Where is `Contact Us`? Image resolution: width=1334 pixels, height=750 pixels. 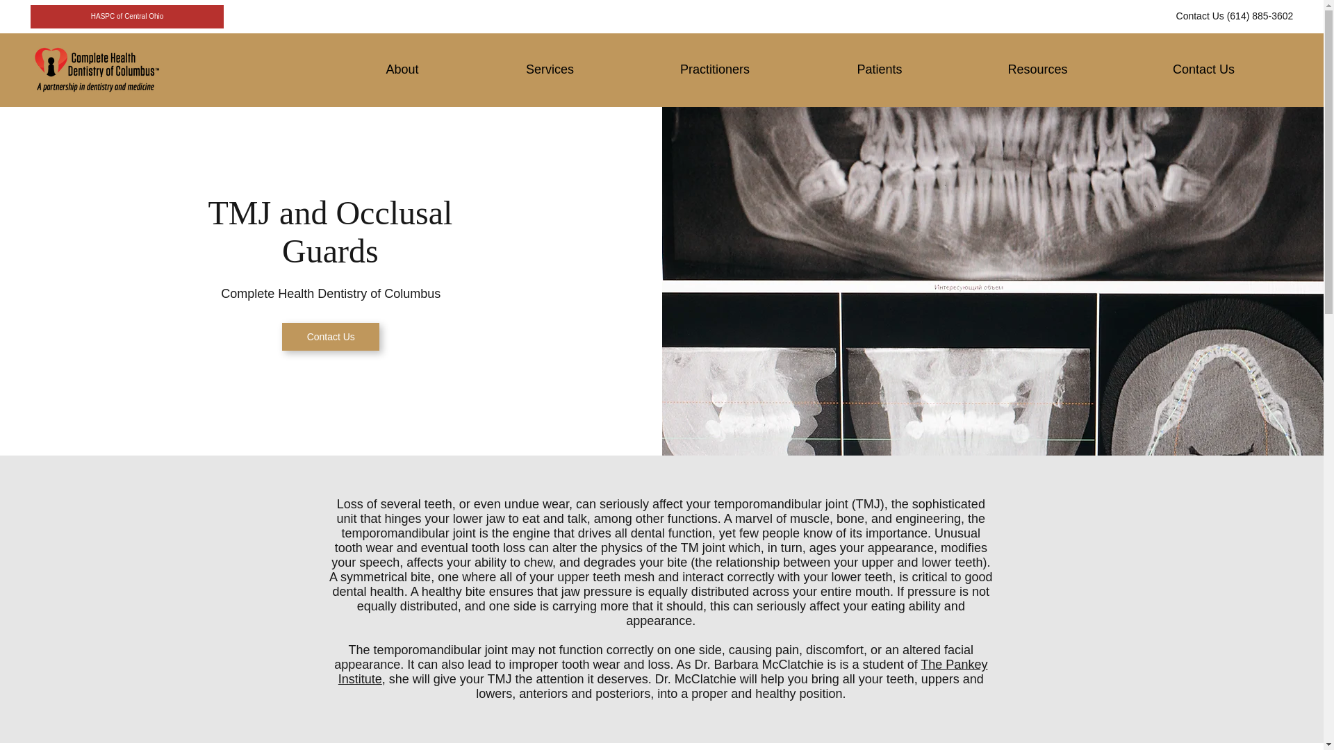
Contact Us is located at coordinates (330, 337).